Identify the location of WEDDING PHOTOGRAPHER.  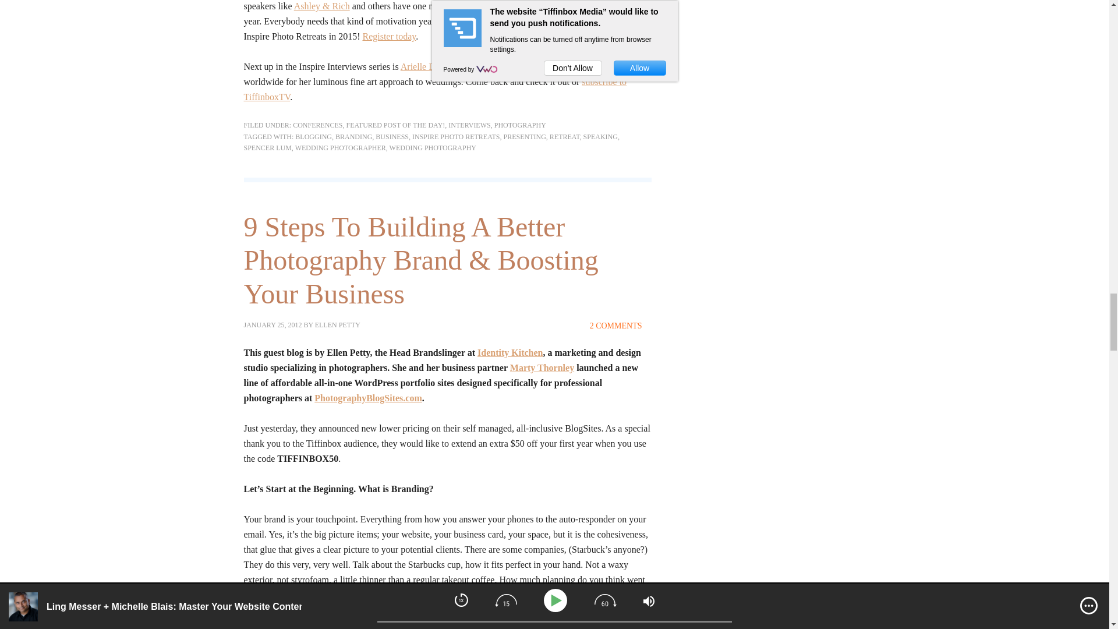
(340, 148).